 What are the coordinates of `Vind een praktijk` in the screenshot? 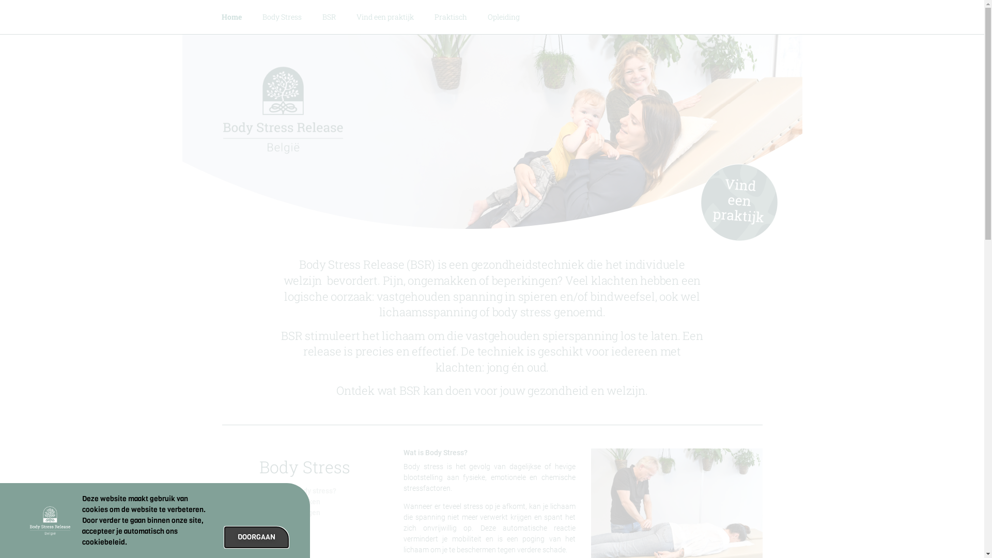 It's located at (385, 17).